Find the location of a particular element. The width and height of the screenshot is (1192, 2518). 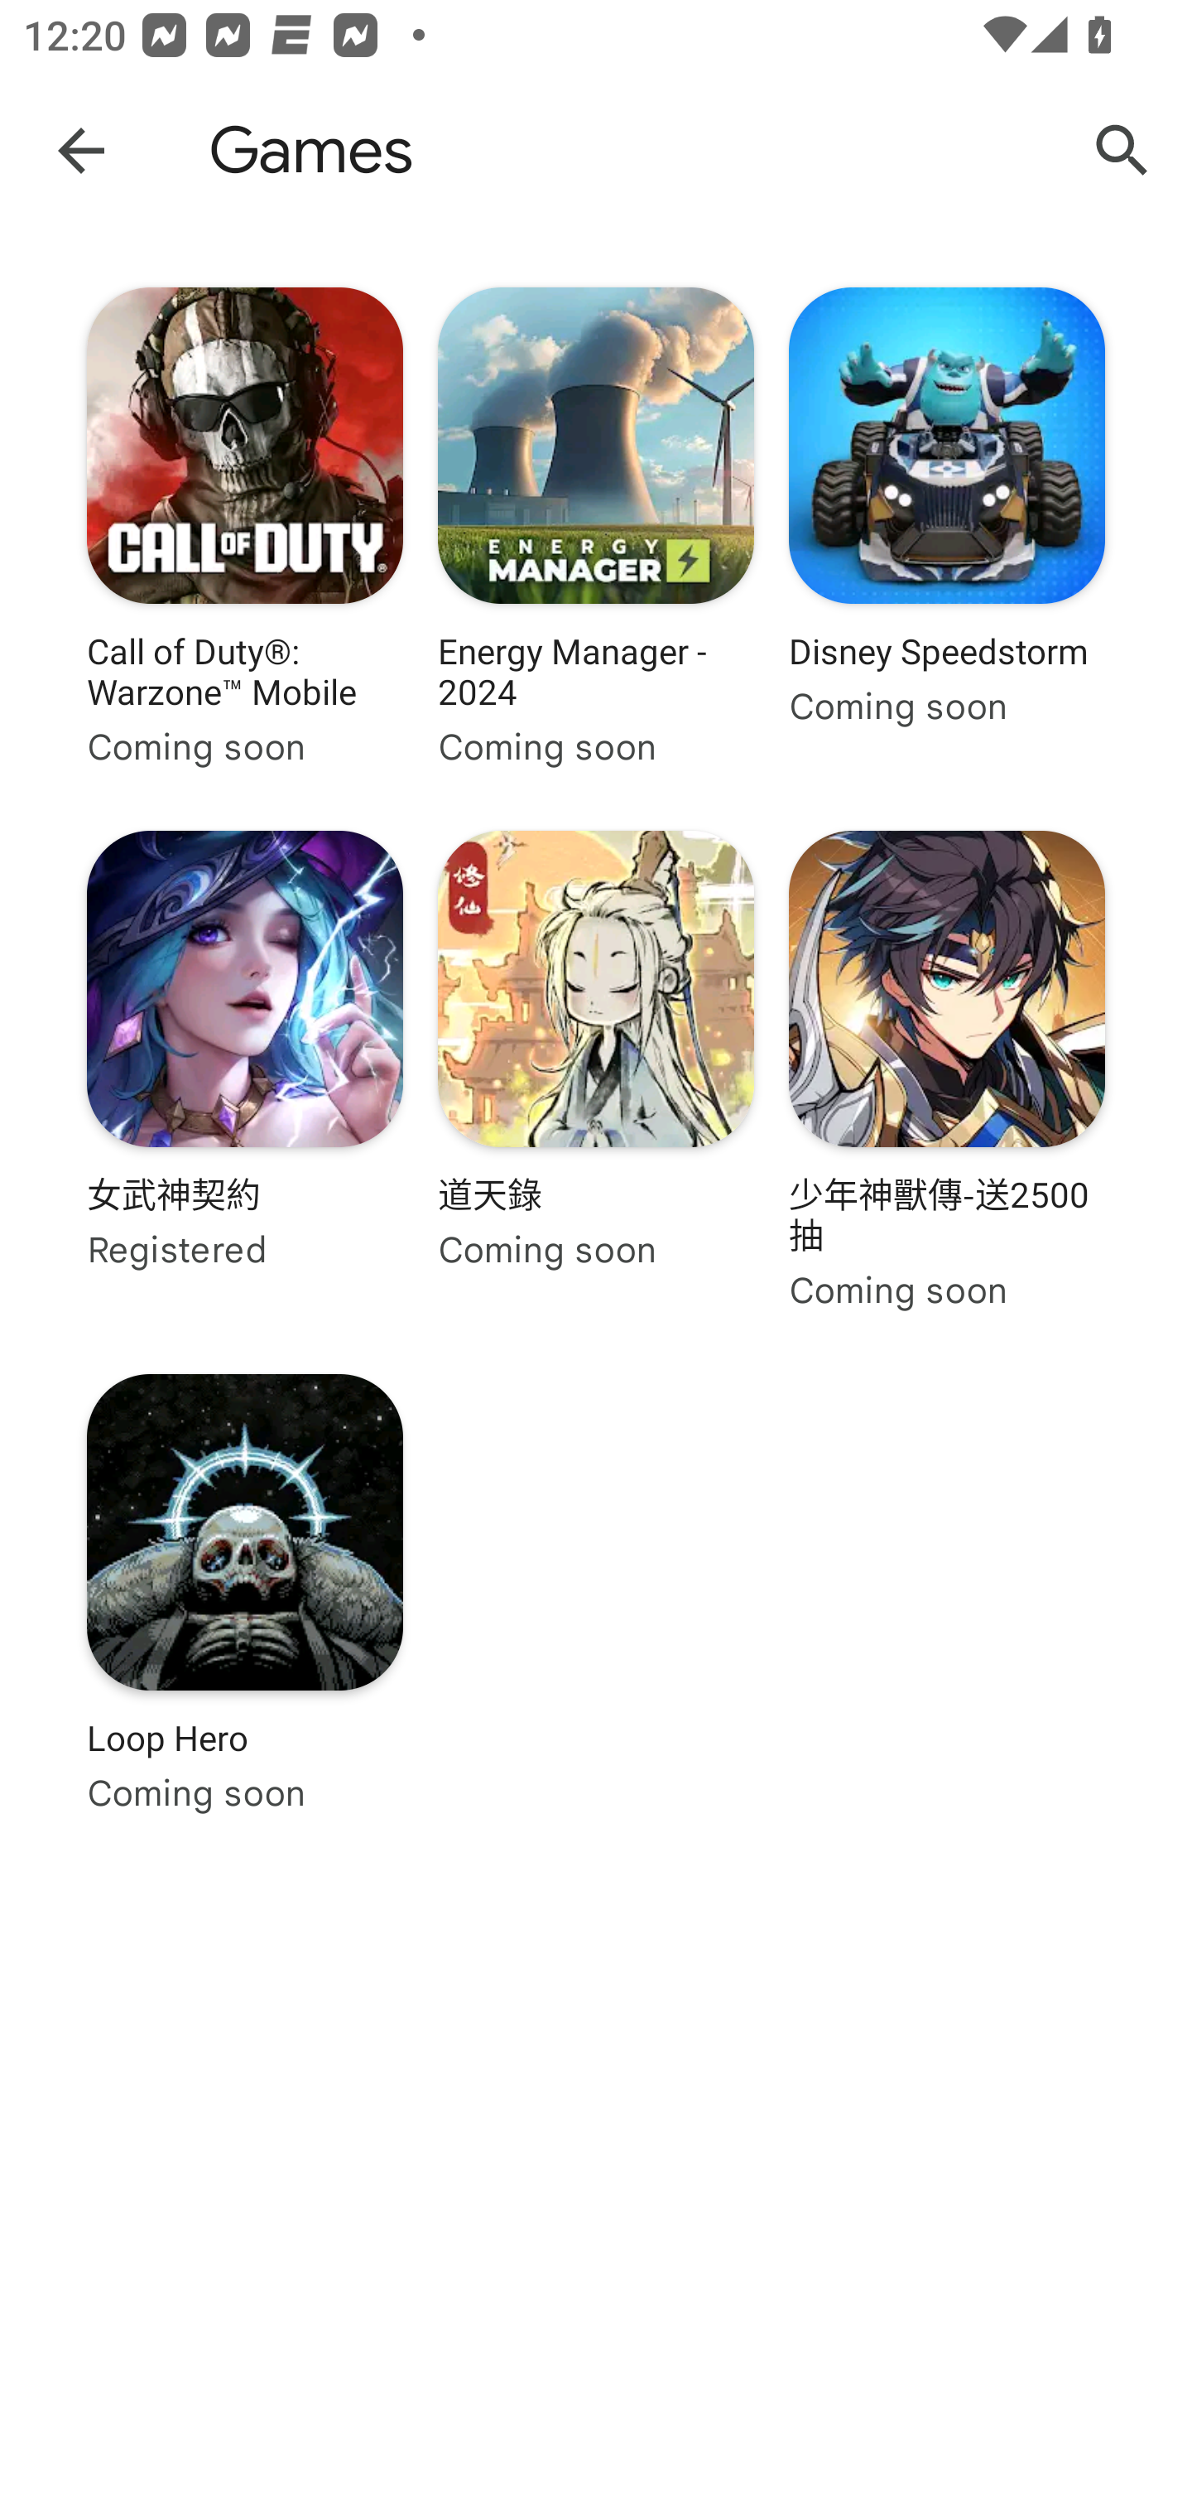

App: Loop Hero

Coming soon
 is located at coordinates (245, 1612).